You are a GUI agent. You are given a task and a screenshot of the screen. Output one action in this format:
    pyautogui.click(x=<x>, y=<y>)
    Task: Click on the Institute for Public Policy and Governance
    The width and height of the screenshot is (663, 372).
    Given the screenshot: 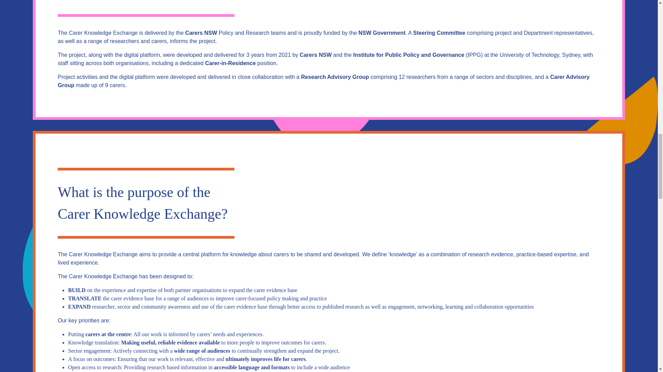 What is the action you would take?
    pyautogui.click(x=409, y=55)
    